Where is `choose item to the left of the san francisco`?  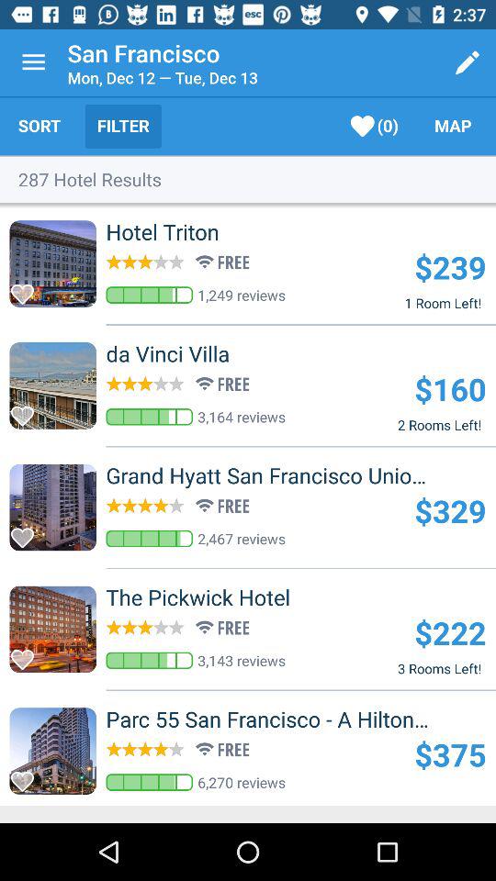 choose item to the left of the san francisco is located at coordinates (33, 62).